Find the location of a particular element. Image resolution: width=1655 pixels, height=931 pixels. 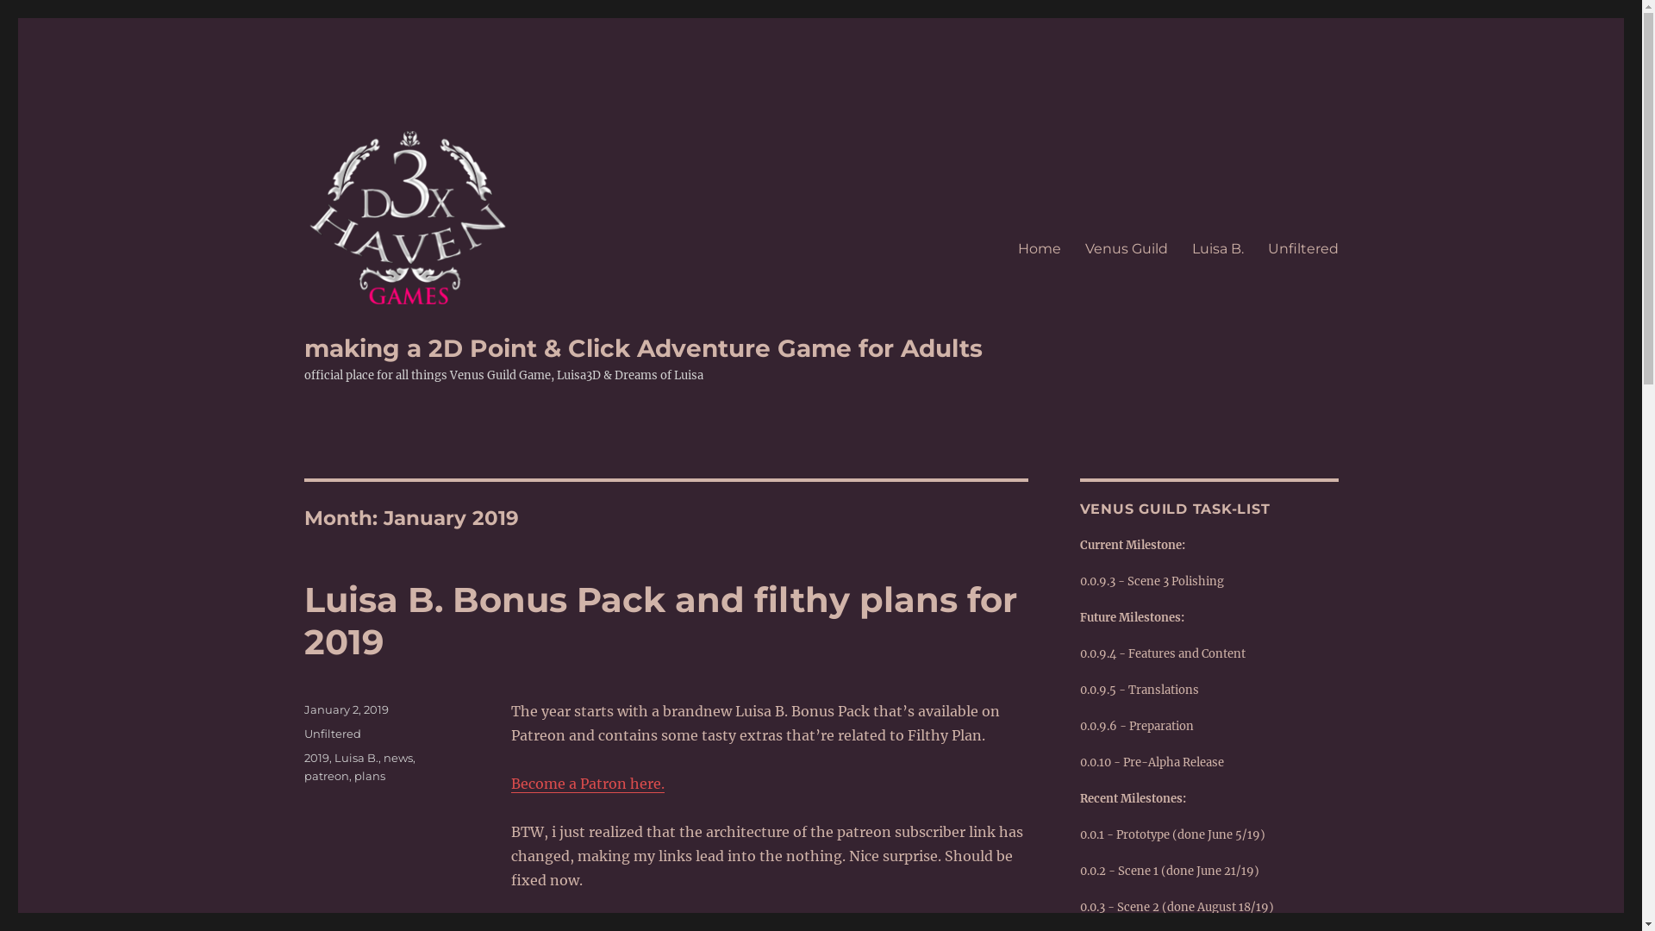

Venus Guild is located at coordinates (1126, 248).